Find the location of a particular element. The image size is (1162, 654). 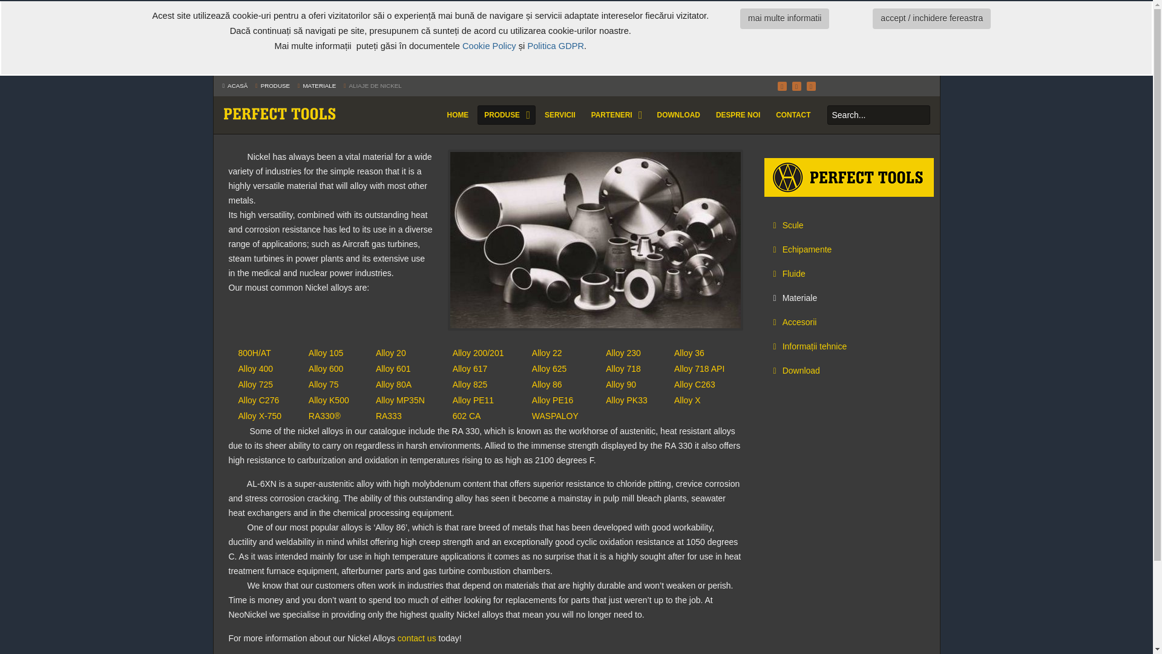

MATERIALE is located at coordinates (318, 85).